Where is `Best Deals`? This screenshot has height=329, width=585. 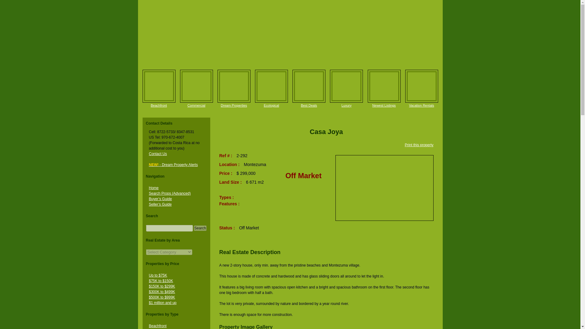 Best Deals is located at coordinates (309, 86).